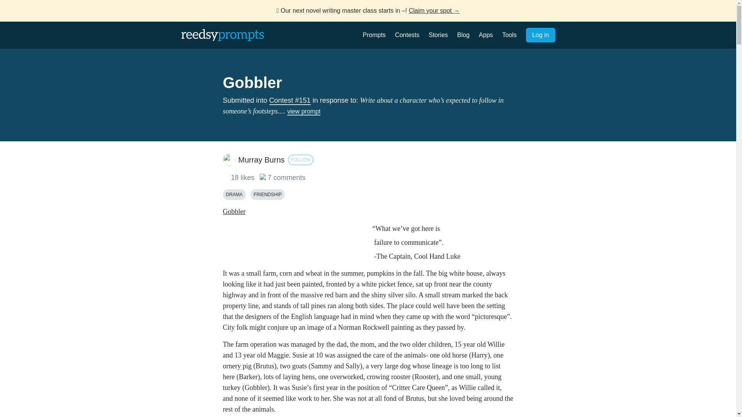 The image size is (742, 417). I want to click on Log in, so click(540, 35).